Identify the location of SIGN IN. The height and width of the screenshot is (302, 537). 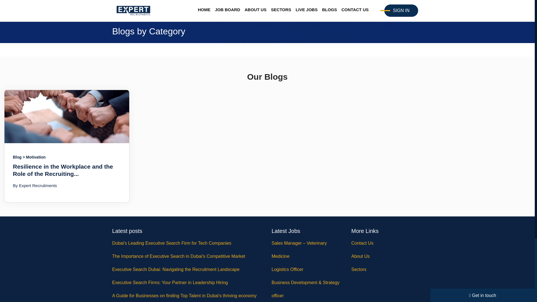
(401, 11).